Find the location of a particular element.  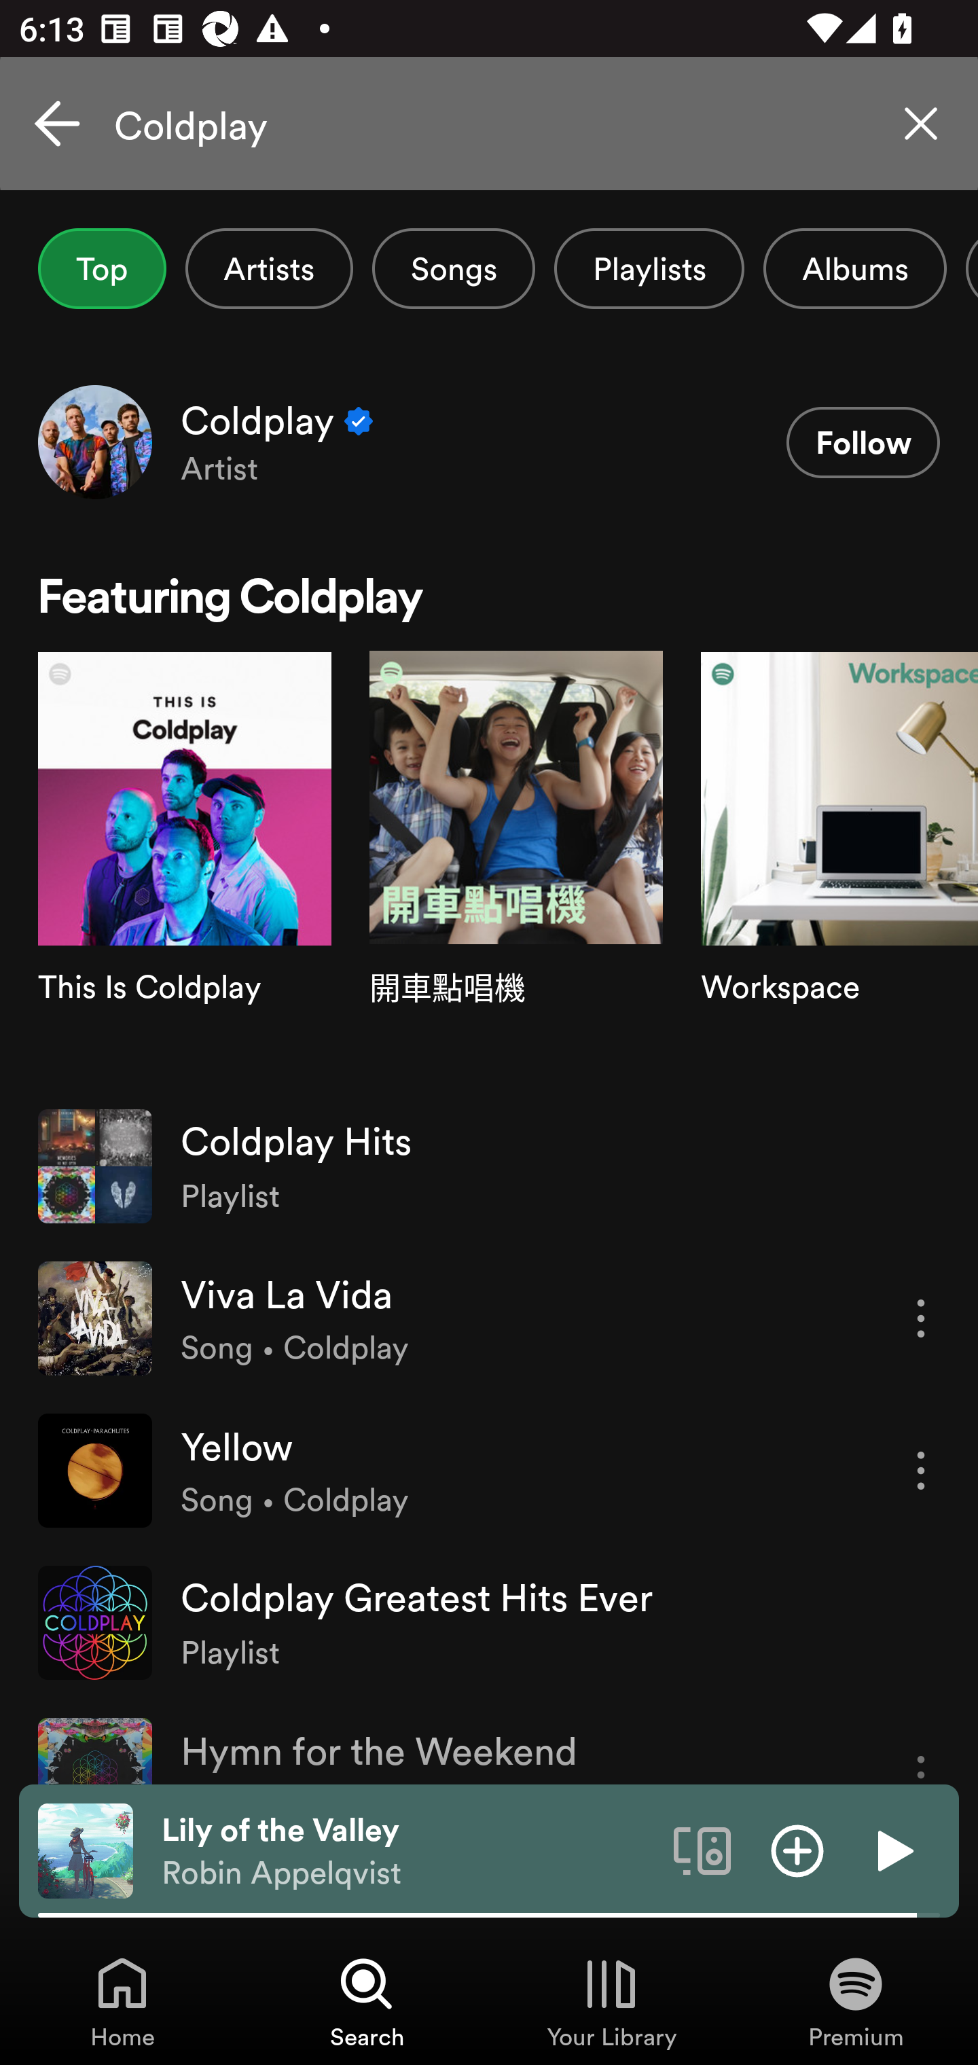

Search card image This Is Coldplay is located at coordinates (185, 870).